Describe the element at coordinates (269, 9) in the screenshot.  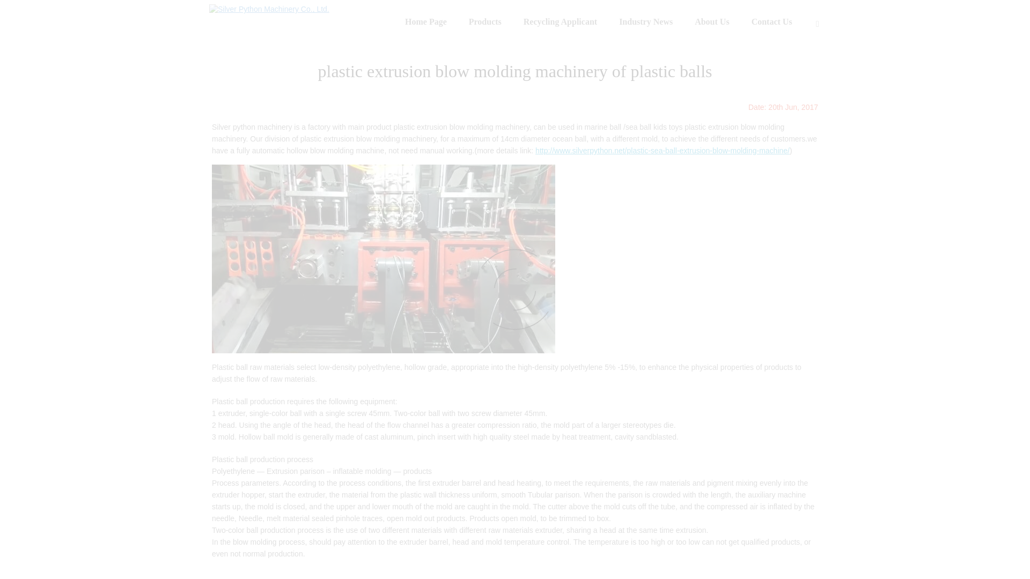
I see `Silver Python Machinery Co., Ltd.` at that location.